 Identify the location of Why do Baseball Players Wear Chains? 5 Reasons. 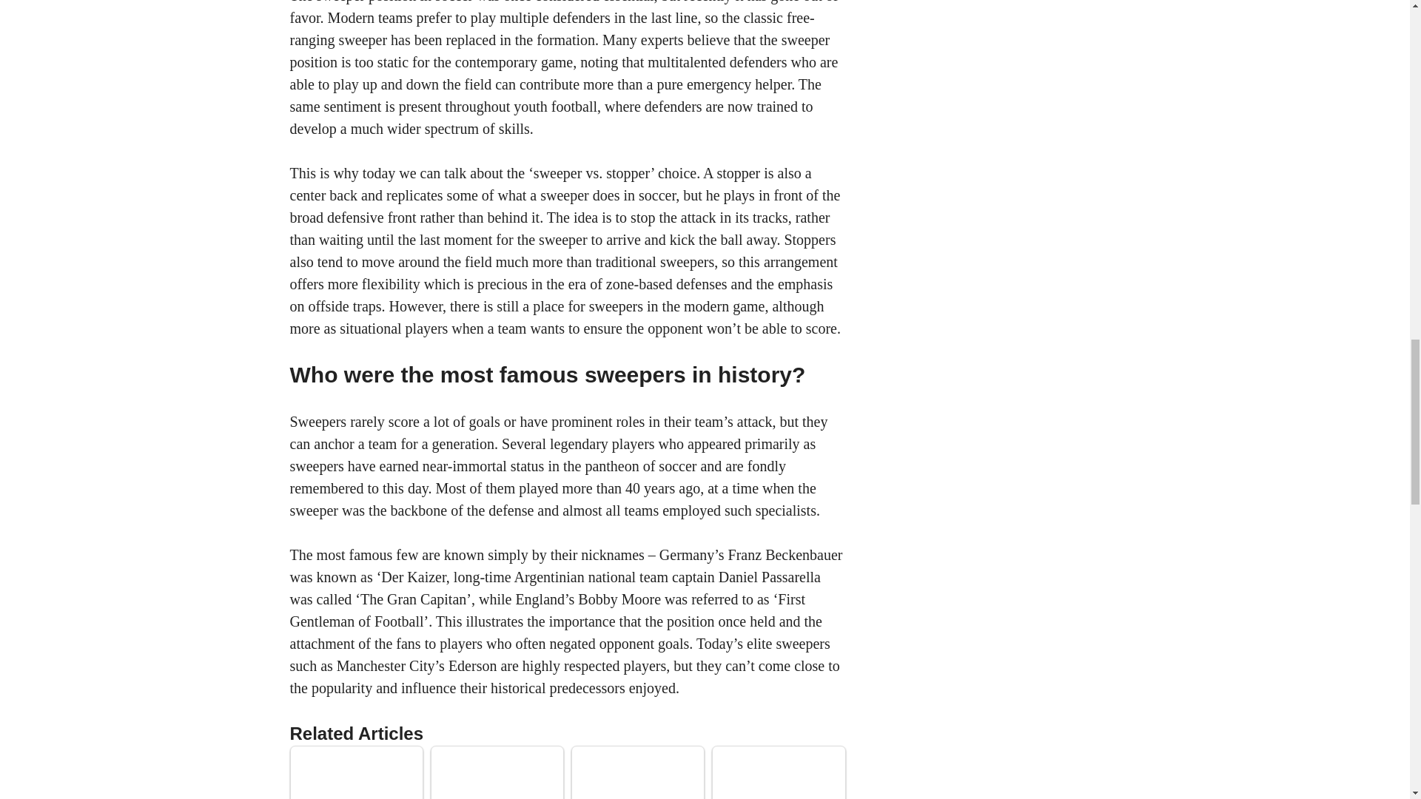
(638, 772).